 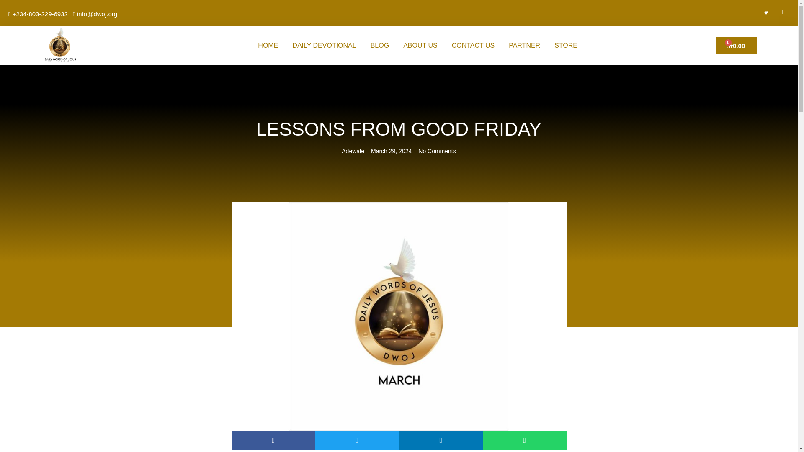 What do you see at coordinates (566, 45) in the screenshot?
I see `STORE` at bounding box center [566, 45].